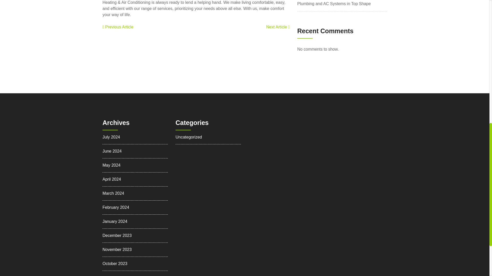 The image size is (492, 276). Describe the element at coordinates (111, 165) in the screenshot. I see `May 2024` at that location.